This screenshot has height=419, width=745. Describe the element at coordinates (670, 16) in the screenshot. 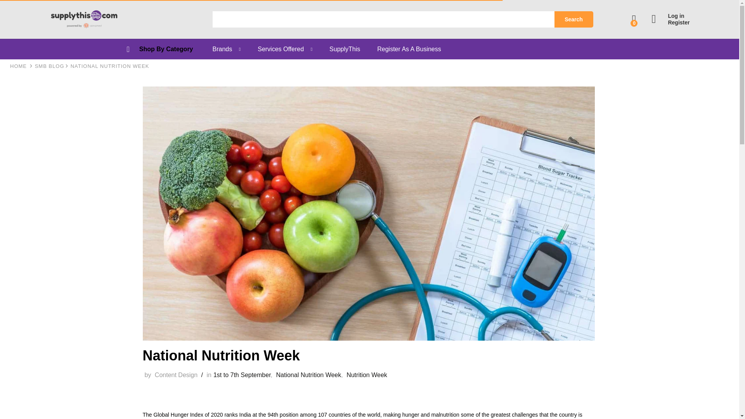

I see `Log in` at that location.